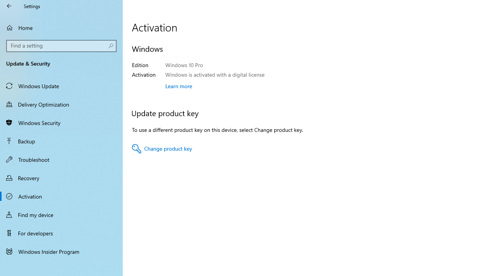 The height and width of the screenshot is (276, 491). Describe the element at coordinates (61, 141) in the screenshot. I see `Backup` at that location.